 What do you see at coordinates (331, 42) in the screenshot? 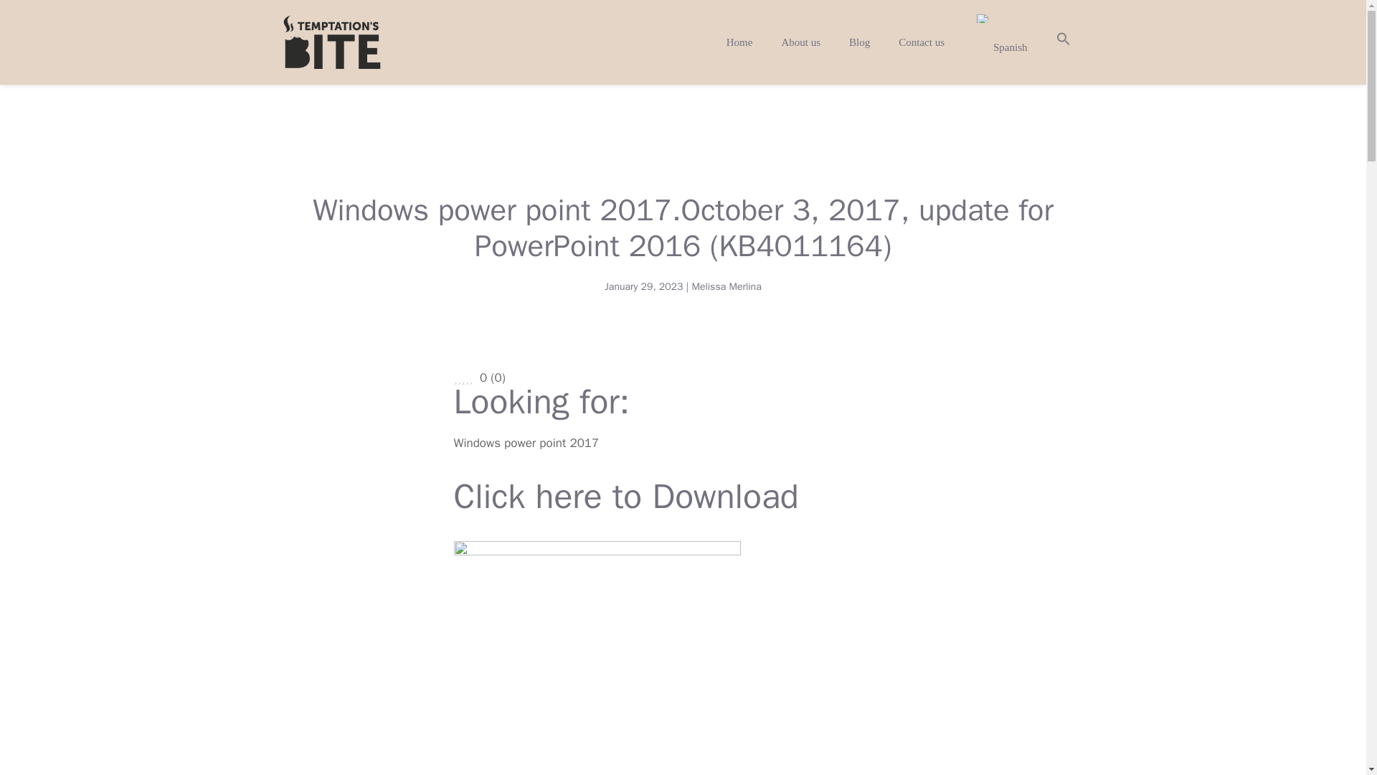
I see `Temptation's Bite` at bounding box center [331, 42].